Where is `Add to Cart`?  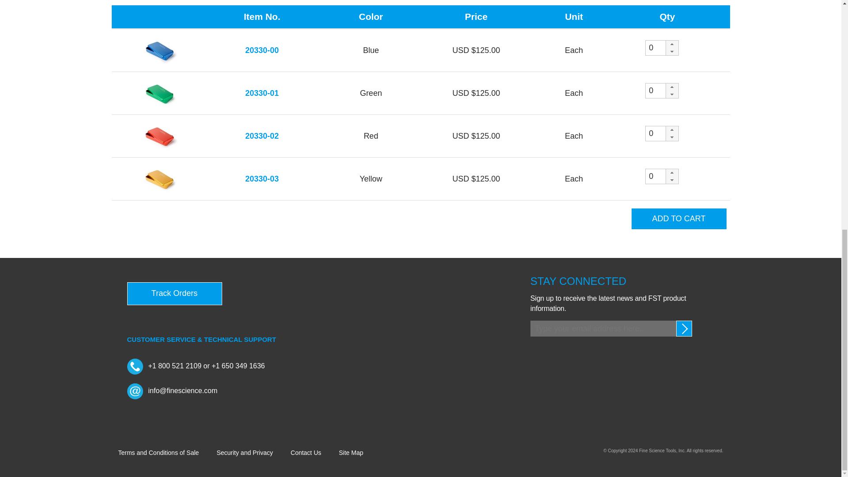 Add to Cart is located at coordinates (679, 219).